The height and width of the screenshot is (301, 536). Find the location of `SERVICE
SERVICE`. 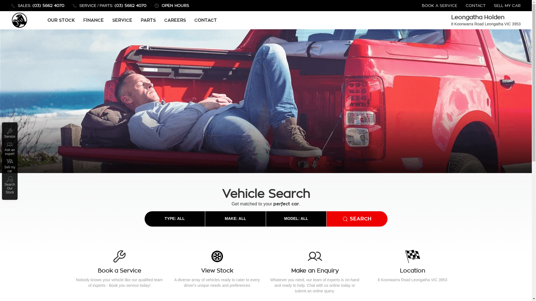

SERVICE
SERVICE is located at coordinates (122, 20).